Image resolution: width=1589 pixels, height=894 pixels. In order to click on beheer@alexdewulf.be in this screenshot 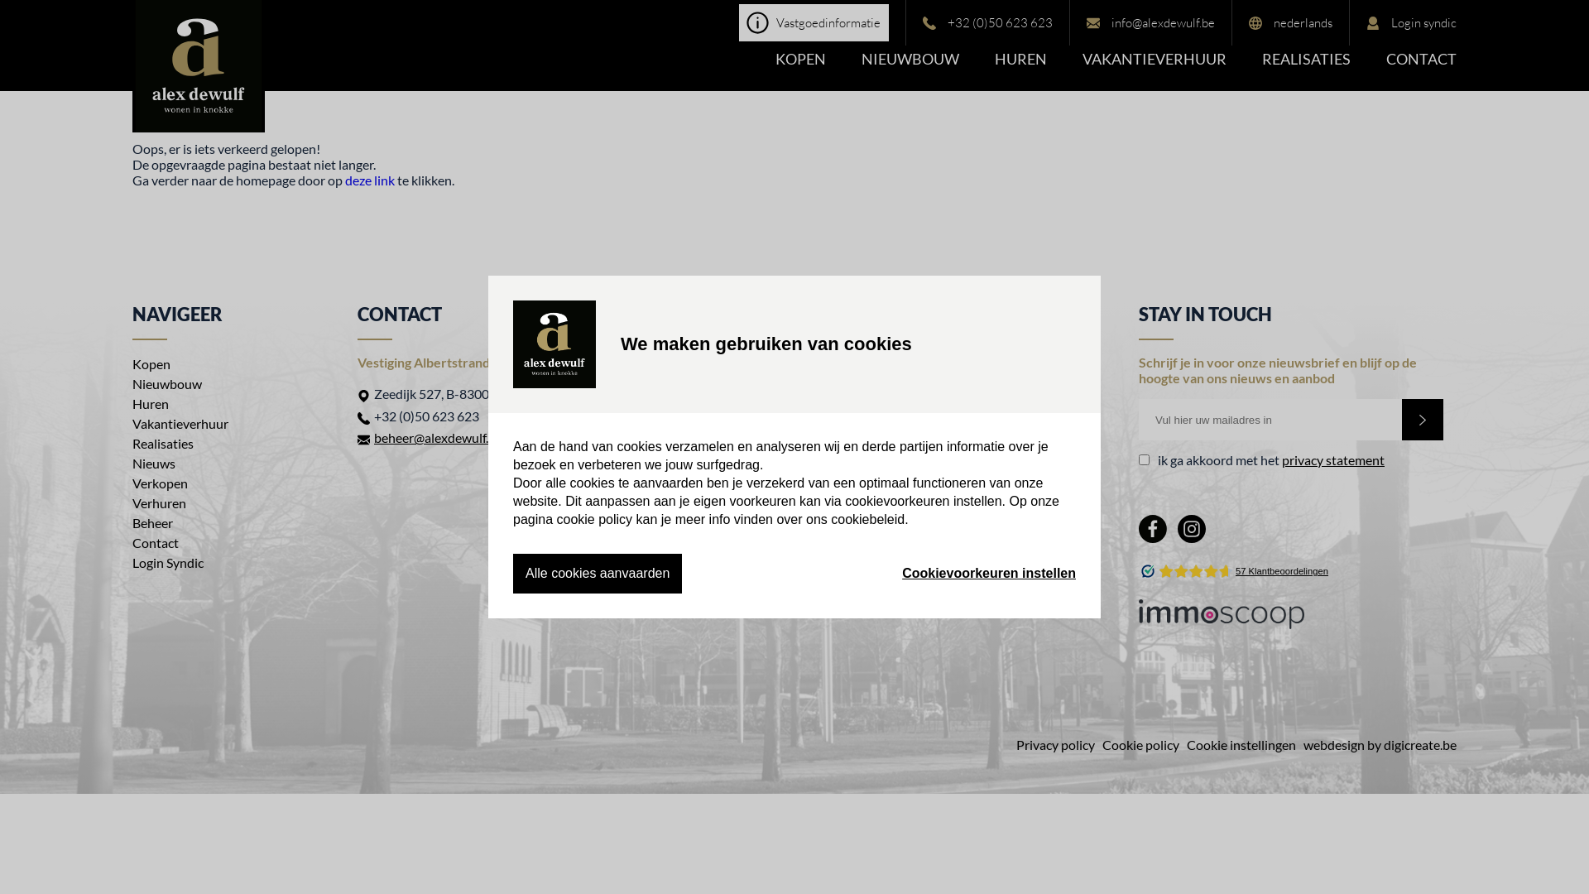, I will do `click(439, 437)`.